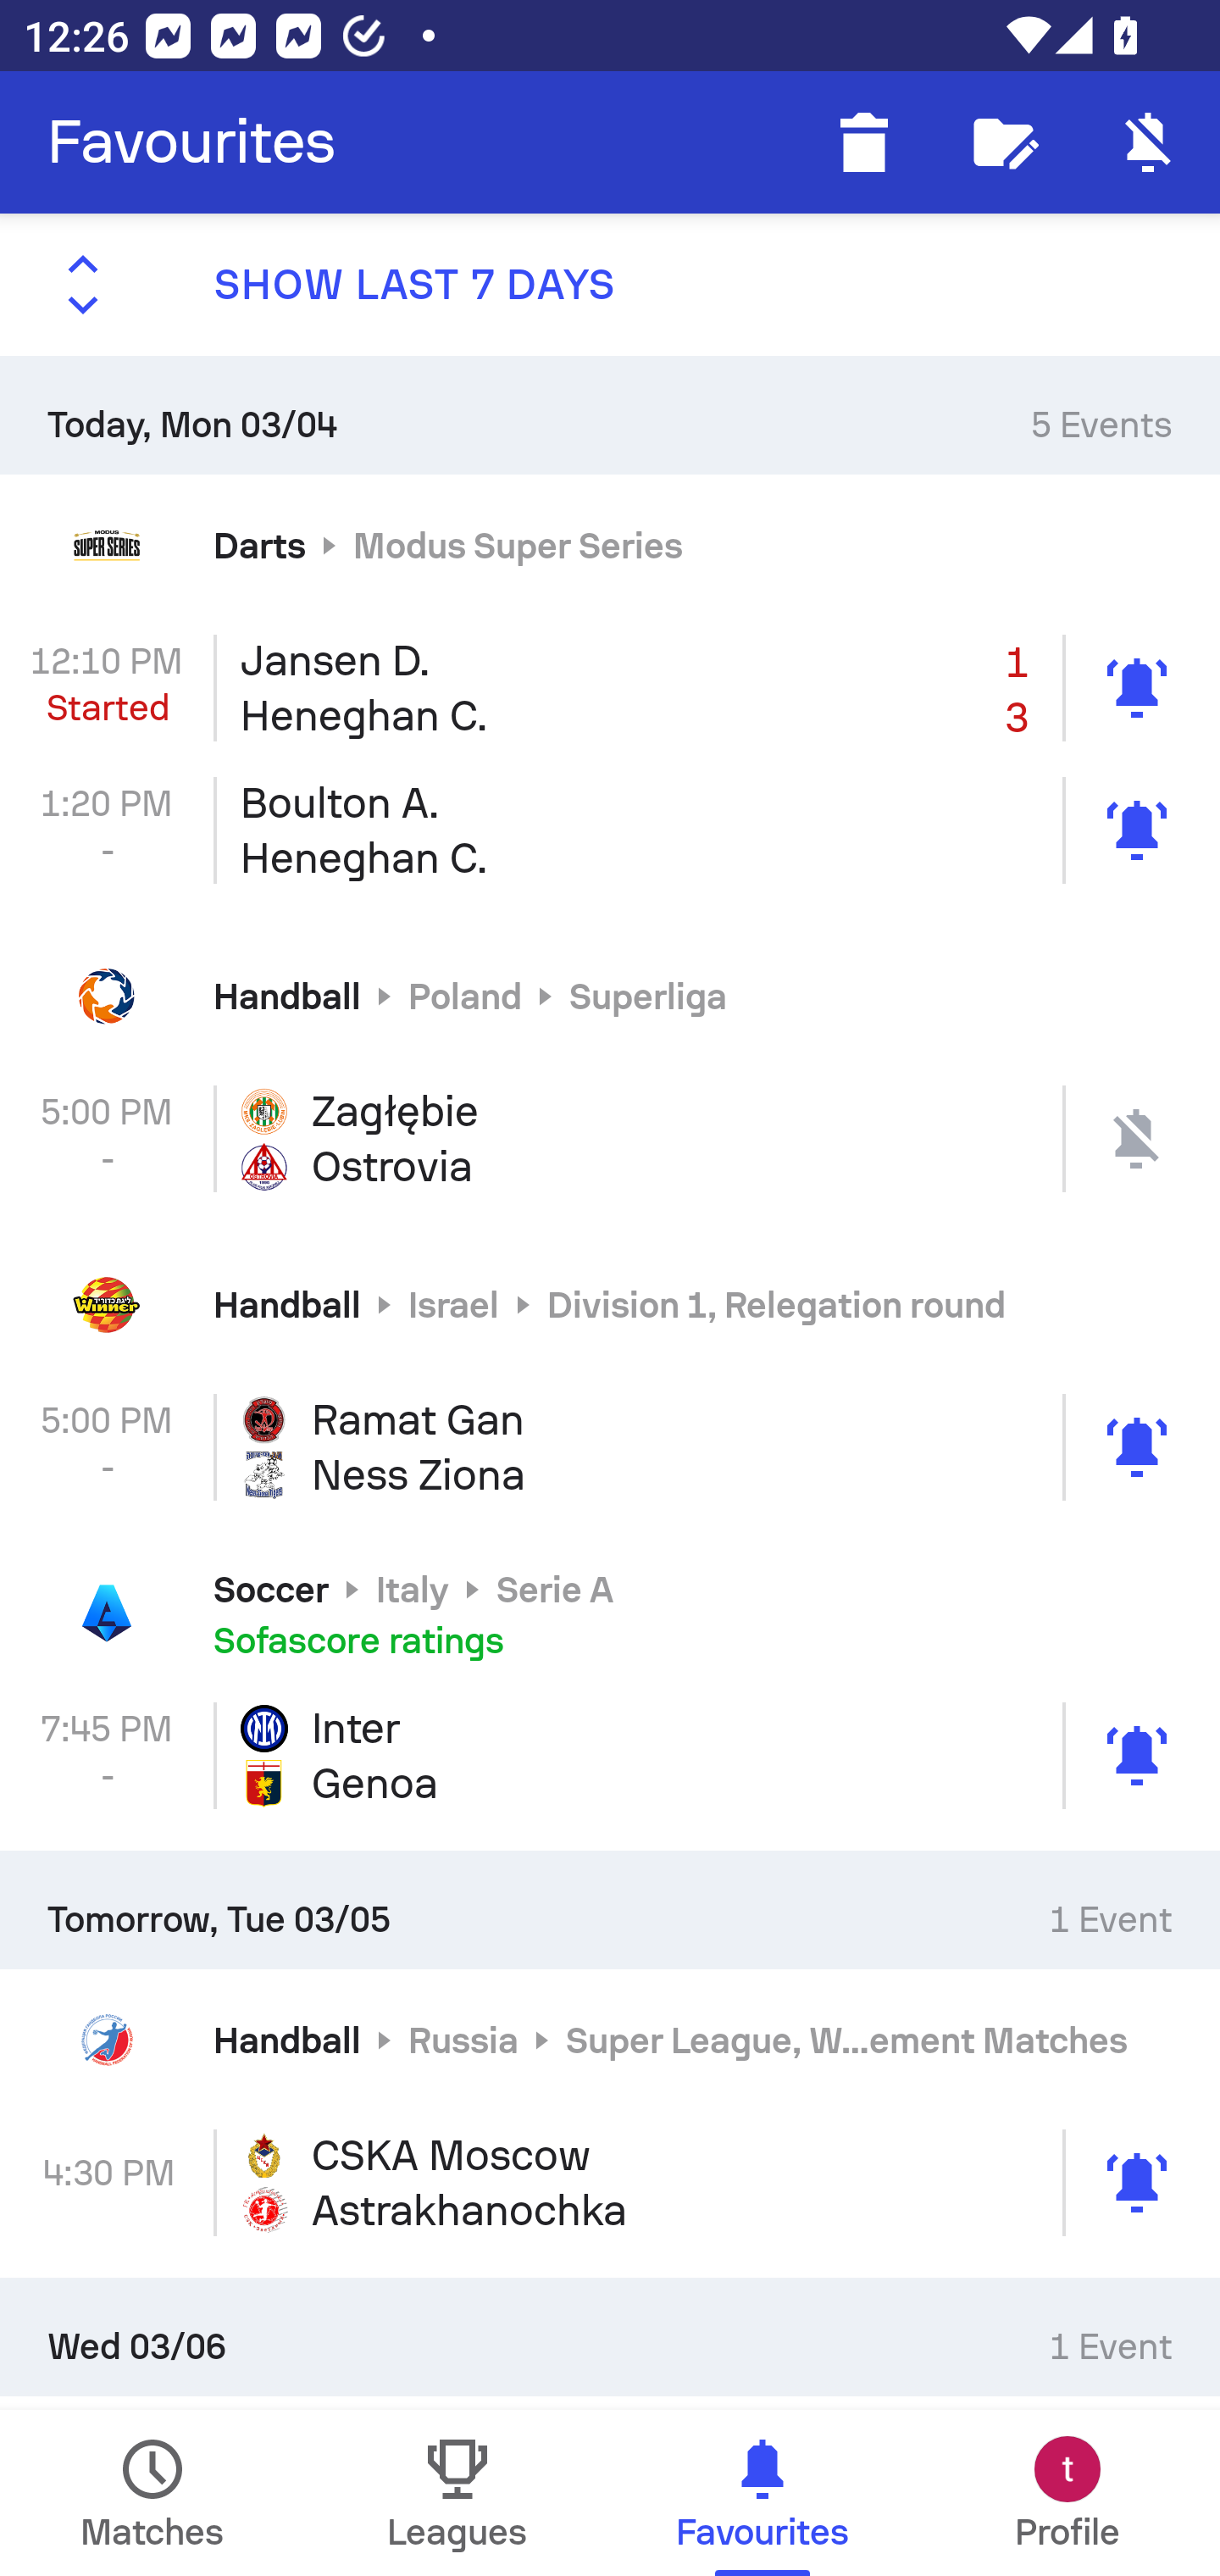 This screenshot has width=1220, height=2576. What do you see at coordinates (152, 2493) in the screenshot?
I see `Matches` at bounding box center [152, 2493].